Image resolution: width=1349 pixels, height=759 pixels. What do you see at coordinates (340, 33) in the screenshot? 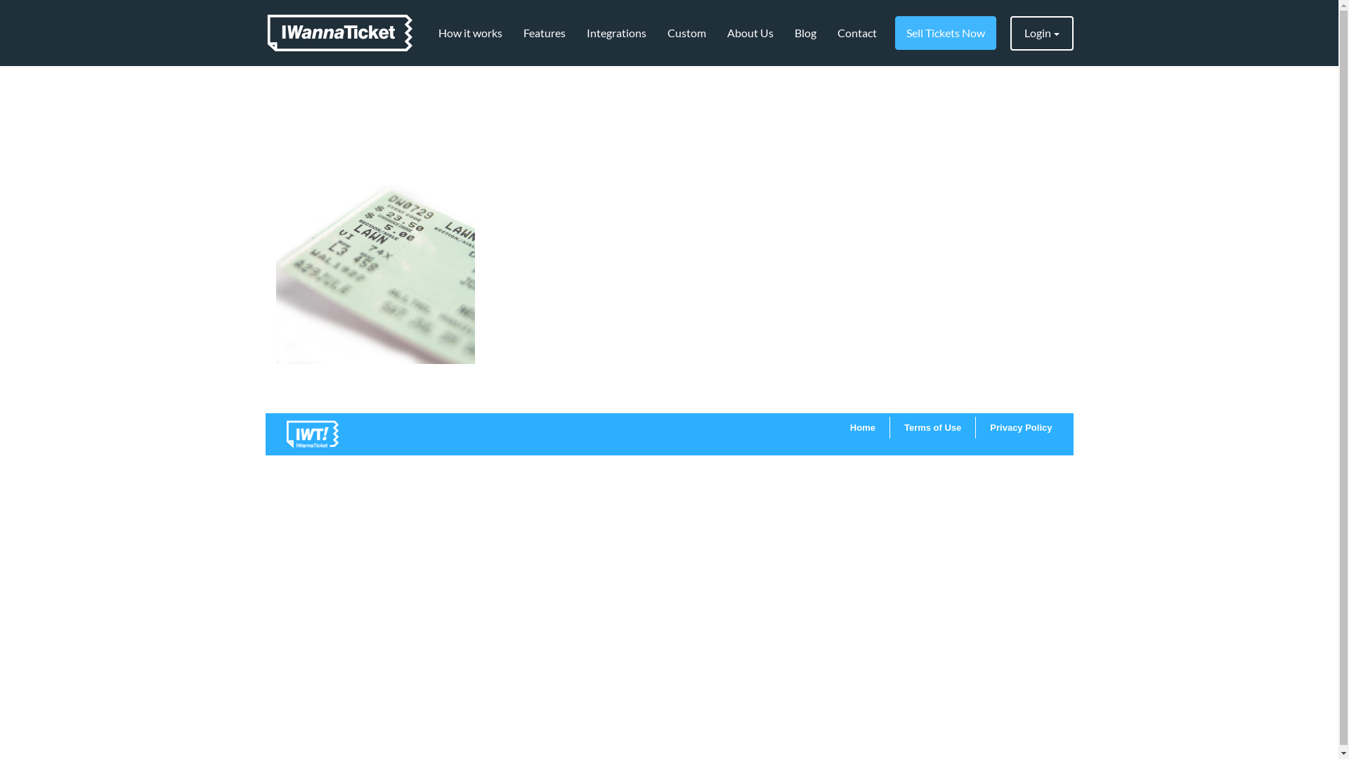
I see `IWannaTicket` at bounding box center [340, 33].